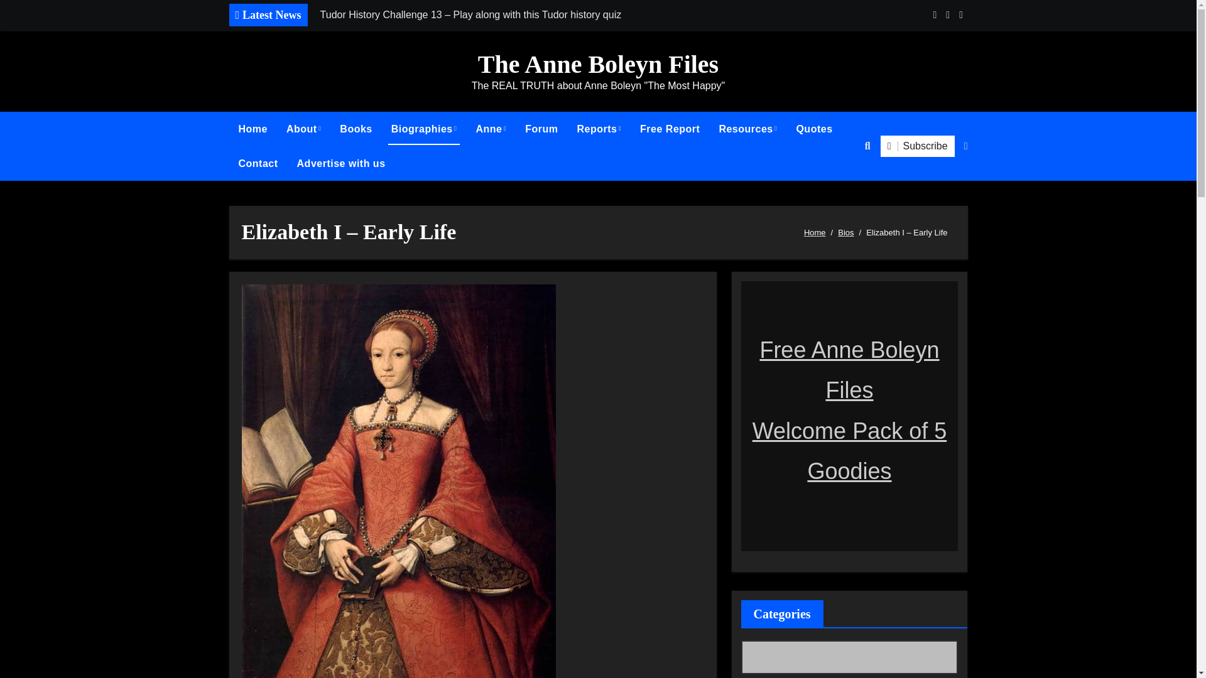 The image size is (1206, 678). Describe the element at coordinates (253, 129) in the screenshot. I see `Home` at that location.